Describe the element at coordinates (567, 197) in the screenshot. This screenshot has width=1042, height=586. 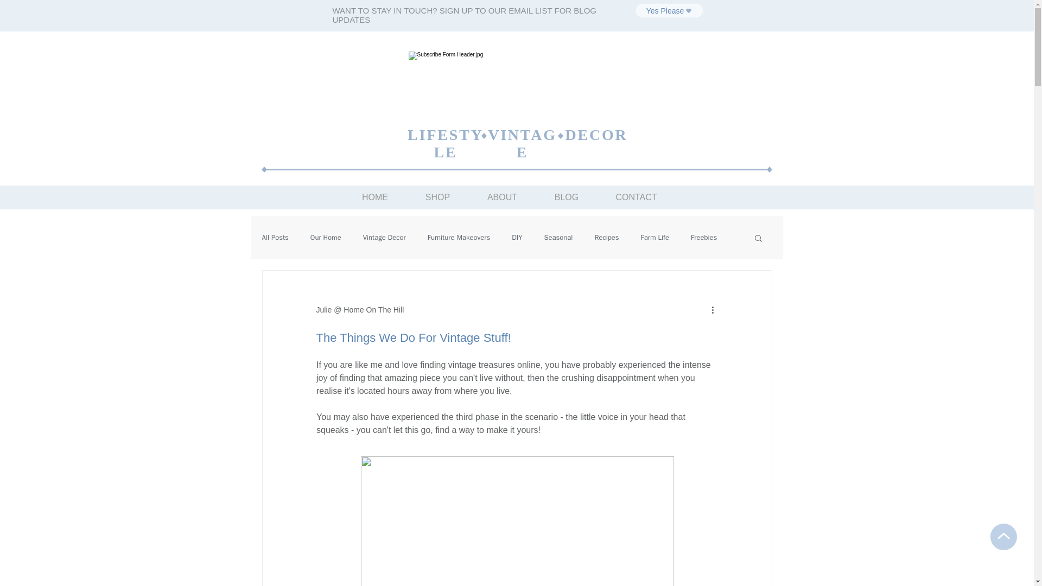
I see `BLOG` at that location.